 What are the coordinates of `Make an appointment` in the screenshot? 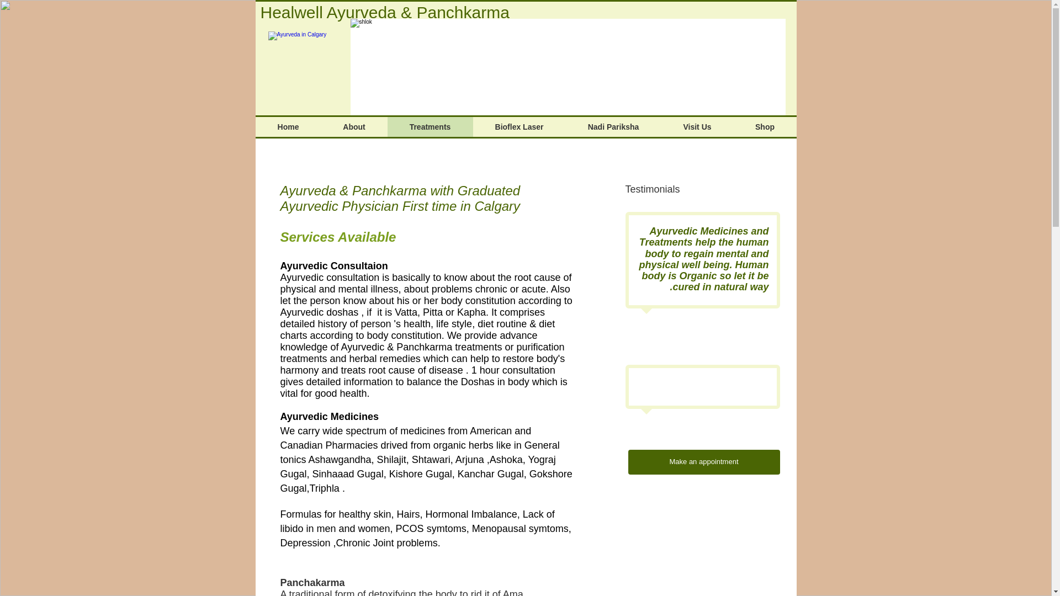 It's located at (704, 462).